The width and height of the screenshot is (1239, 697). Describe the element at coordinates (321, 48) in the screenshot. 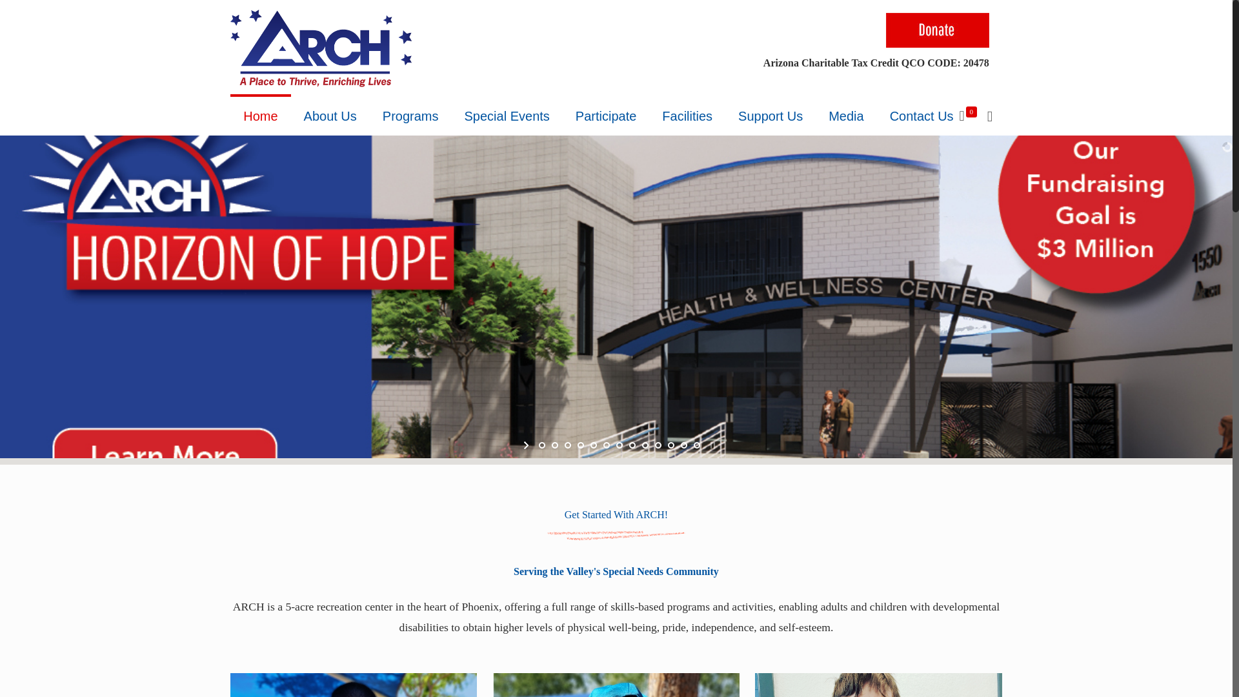

I see `Arizona Recreation Center for the Handicapped` at that location.